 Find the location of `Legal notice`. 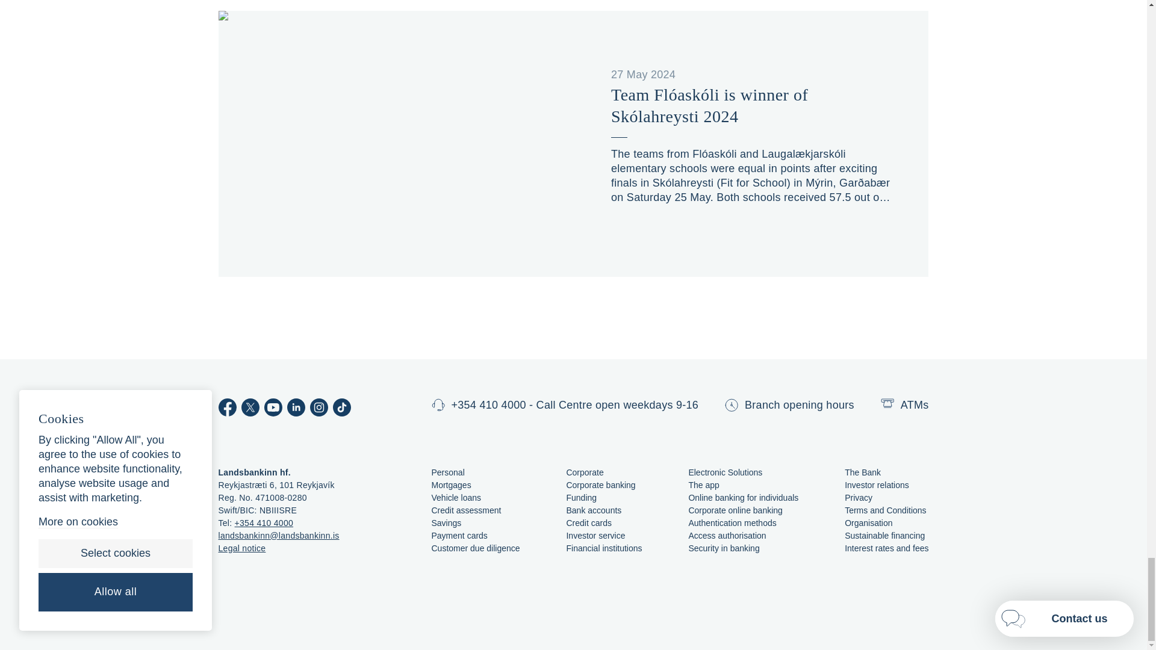

Legal notice is located at coordinates (242, 548).